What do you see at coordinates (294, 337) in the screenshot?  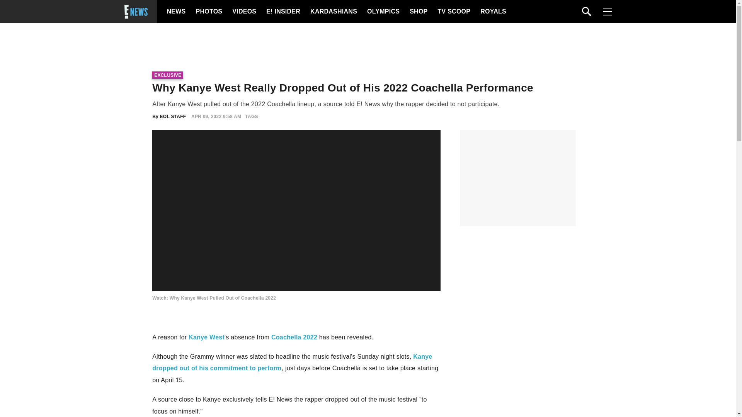 I see `Coachella 2022` at bounding box center [294, 337].